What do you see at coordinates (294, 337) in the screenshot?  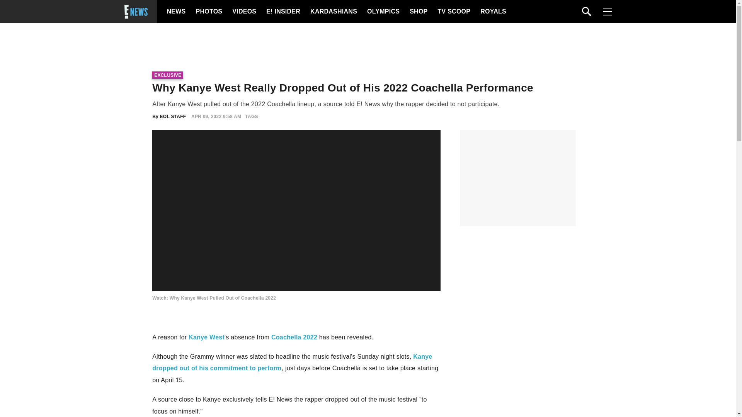 I see `Coachella 2022` at bounding box center [294, 337].